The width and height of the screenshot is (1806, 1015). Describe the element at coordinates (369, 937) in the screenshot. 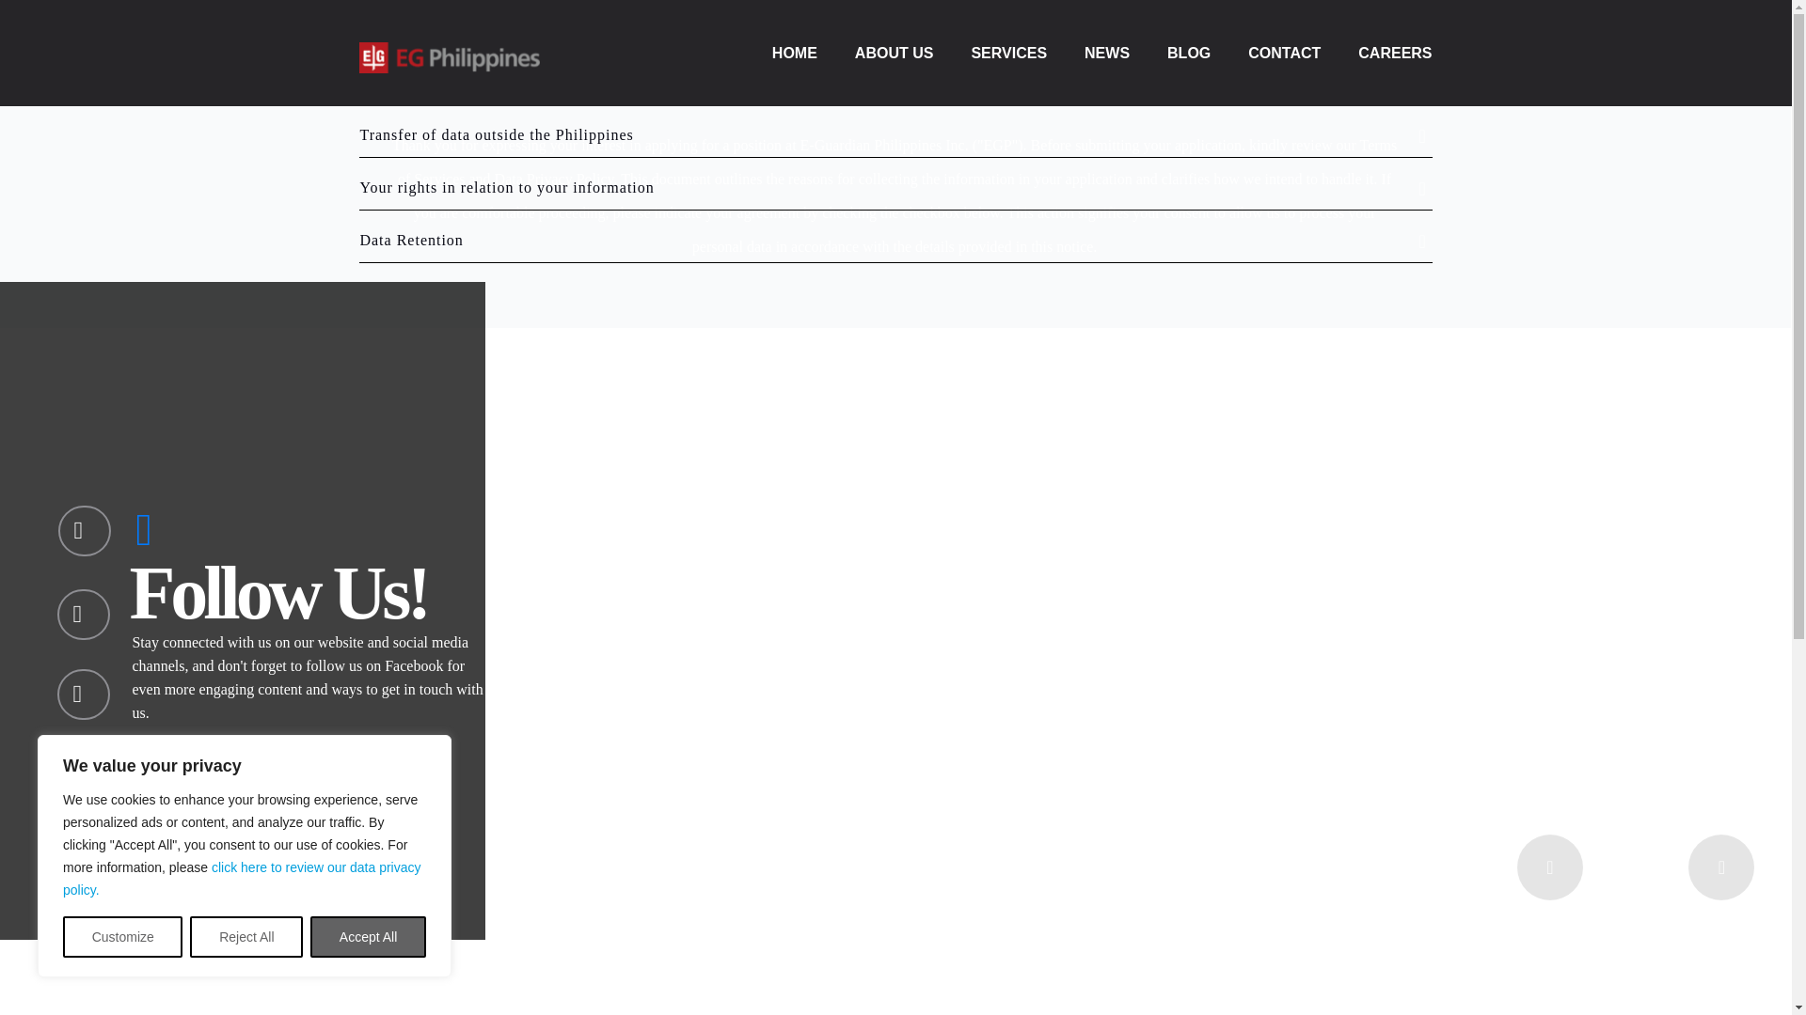

I see `Accept All` at that location.